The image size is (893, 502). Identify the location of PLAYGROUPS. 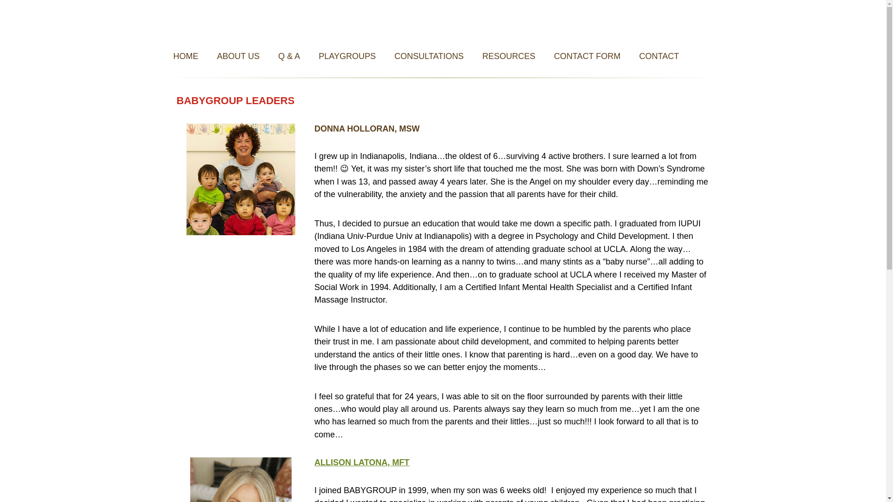
(347, 56).